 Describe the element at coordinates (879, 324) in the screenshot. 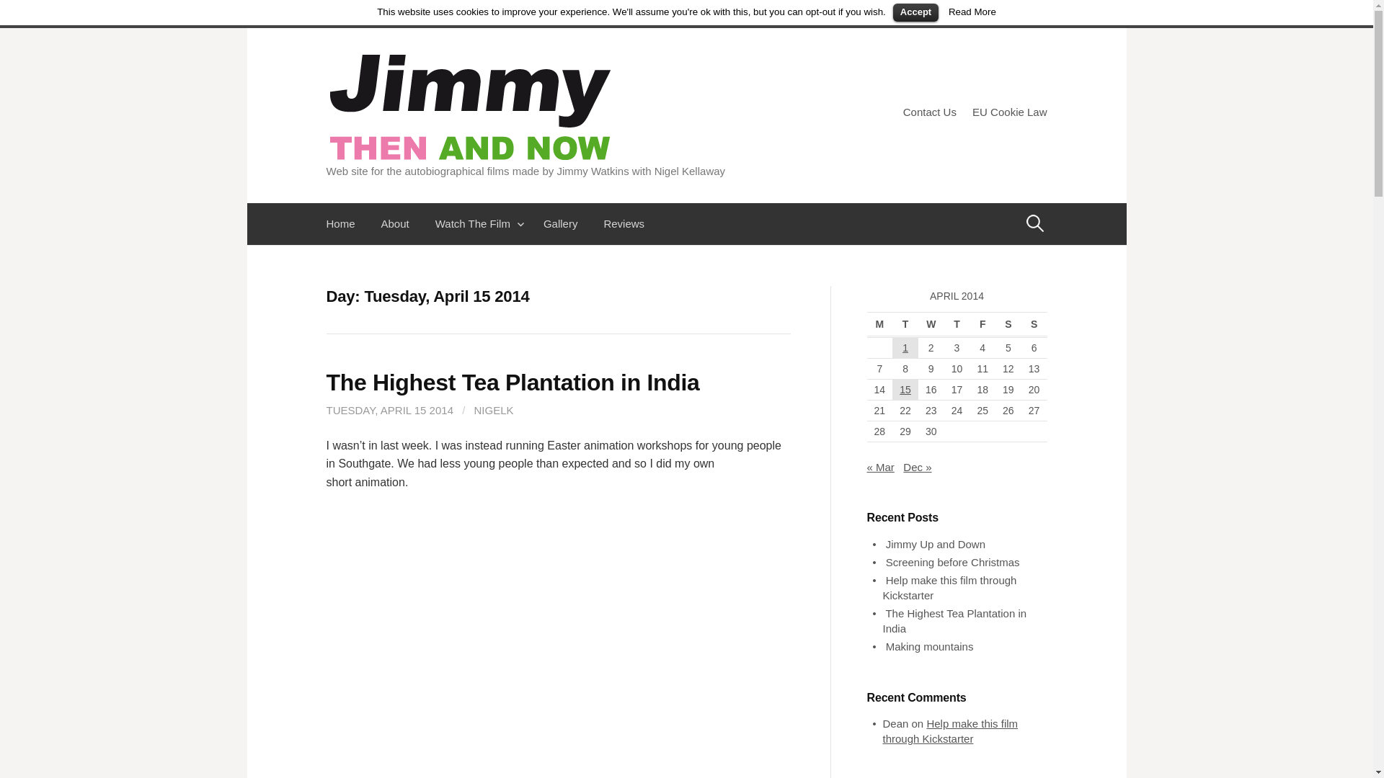

I see `Monday` at that location.